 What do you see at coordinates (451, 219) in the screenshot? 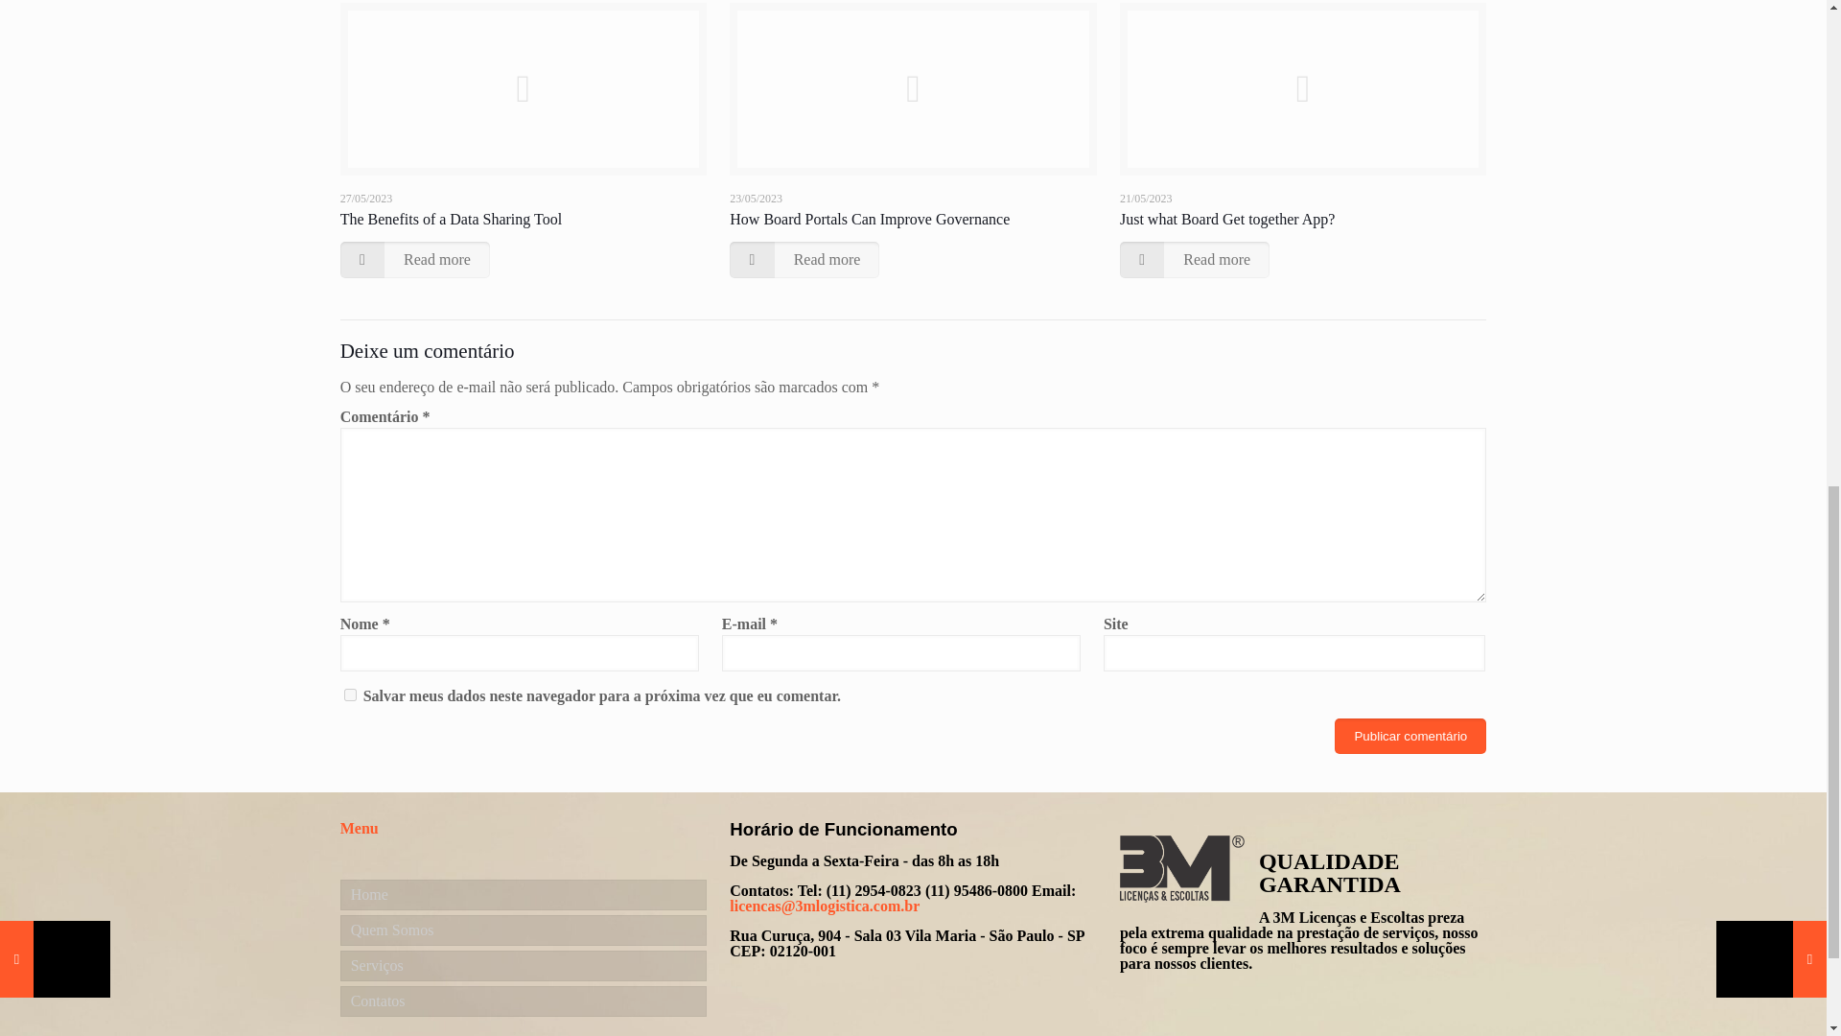
I see `The Benefits of a Data Sharing Tool` at bounding box center [451, 219].